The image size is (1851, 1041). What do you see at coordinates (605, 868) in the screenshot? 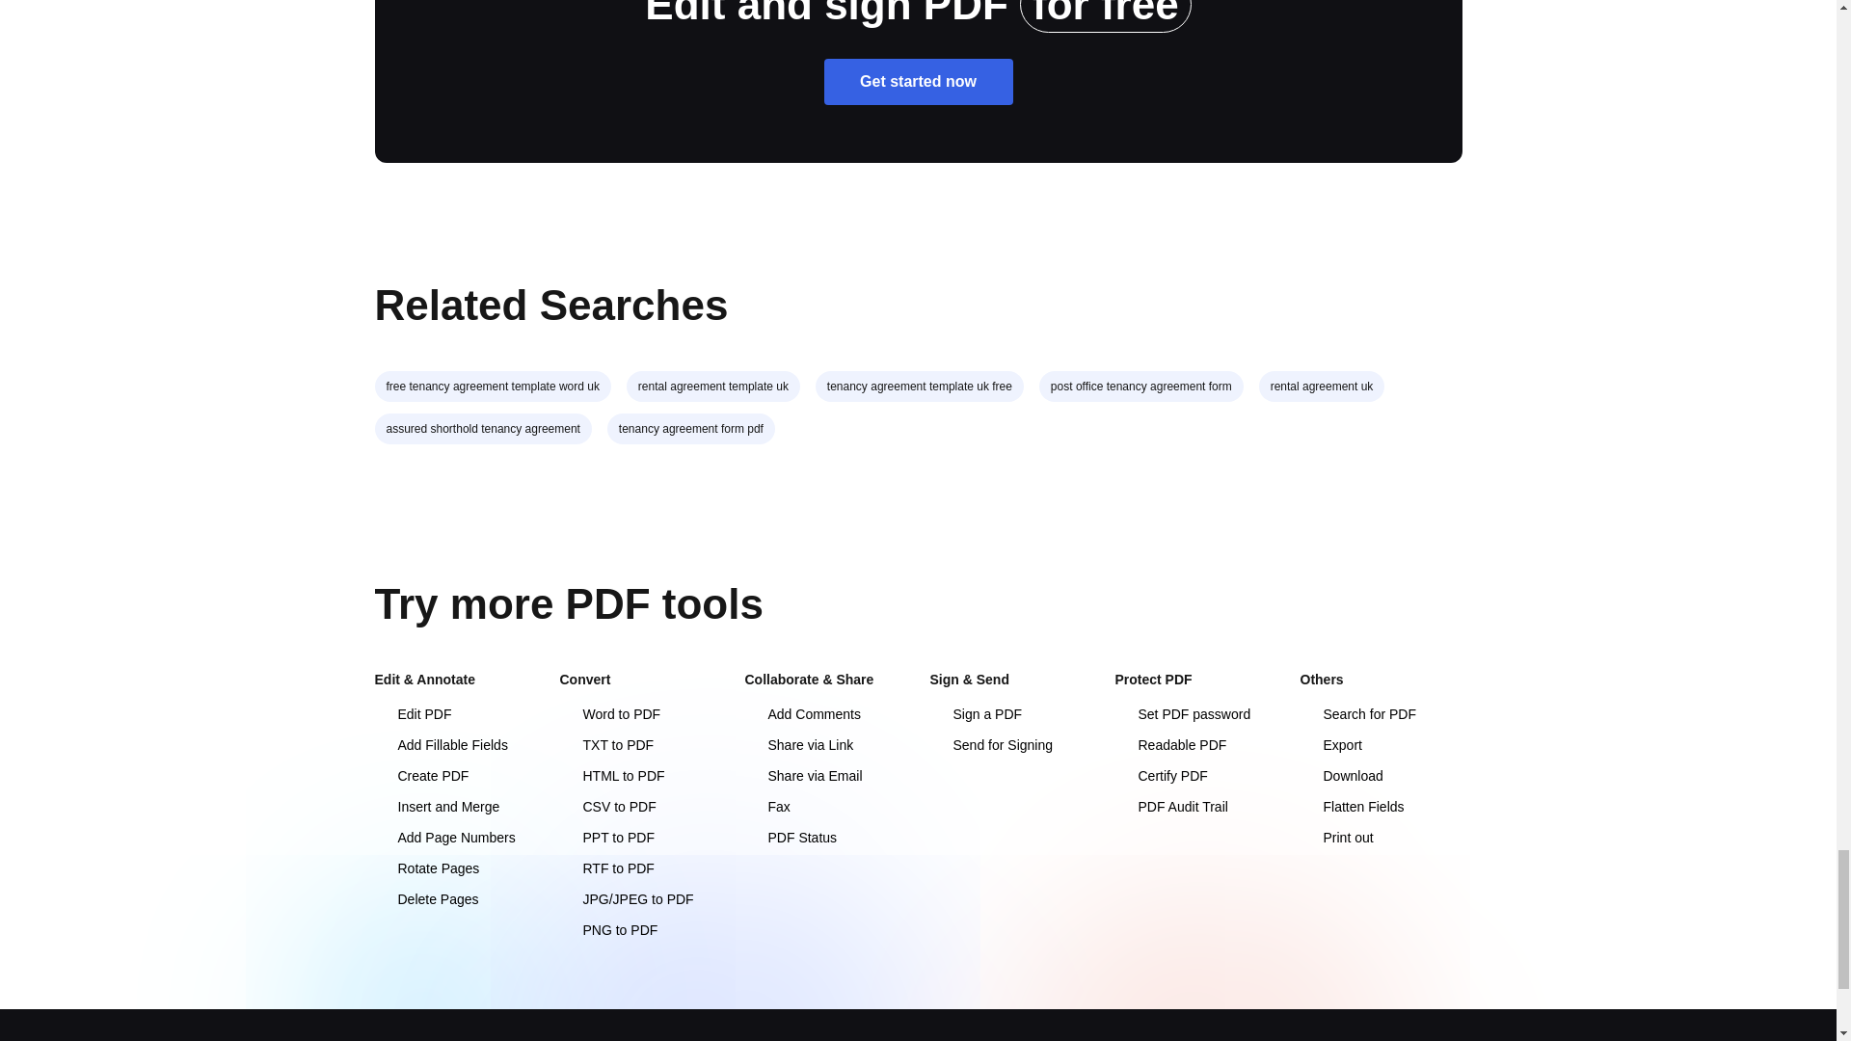
I see `RTF to PDF` at bounding box center [605, 868].